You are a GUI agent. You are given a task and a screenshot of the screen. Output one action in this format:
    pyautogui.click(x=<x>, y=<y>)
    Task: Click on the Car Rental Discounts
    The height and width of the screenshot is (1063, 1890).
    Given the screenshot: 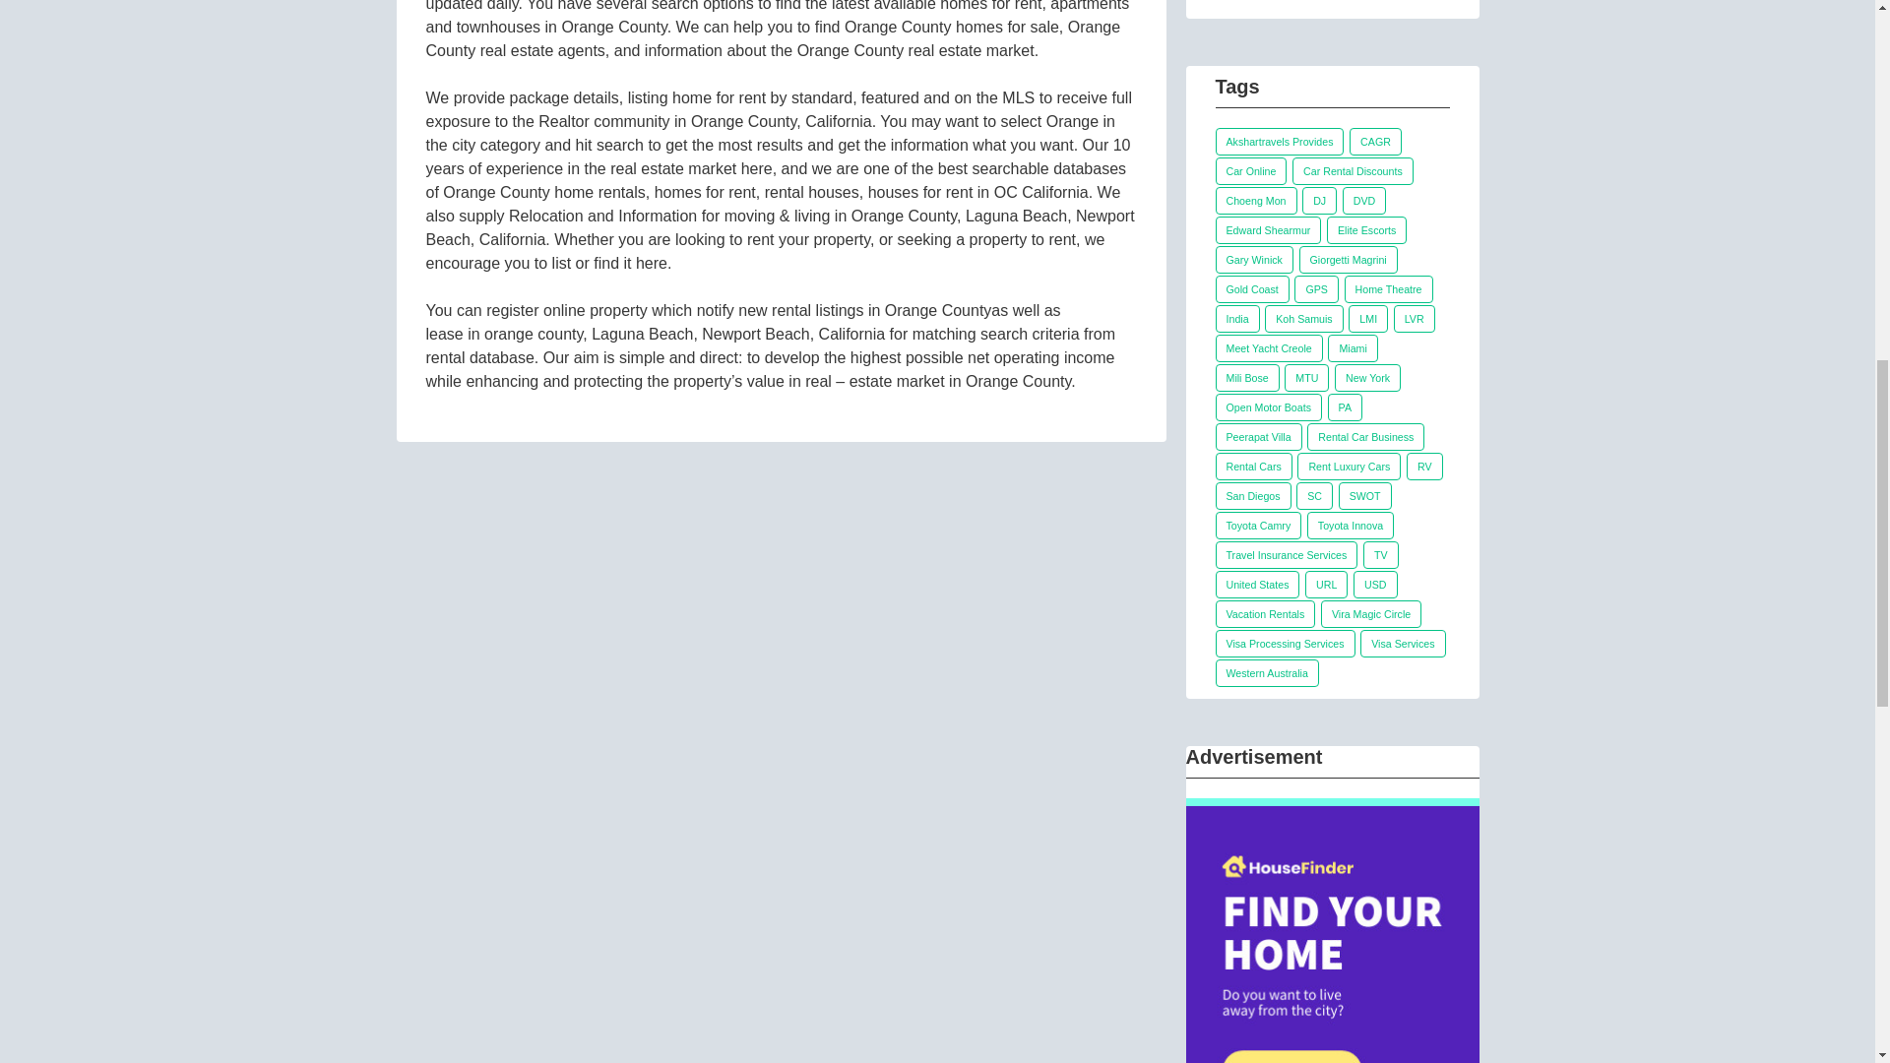 What is the action you would take?
    pyautogui.click(x=1353, y=170)
    